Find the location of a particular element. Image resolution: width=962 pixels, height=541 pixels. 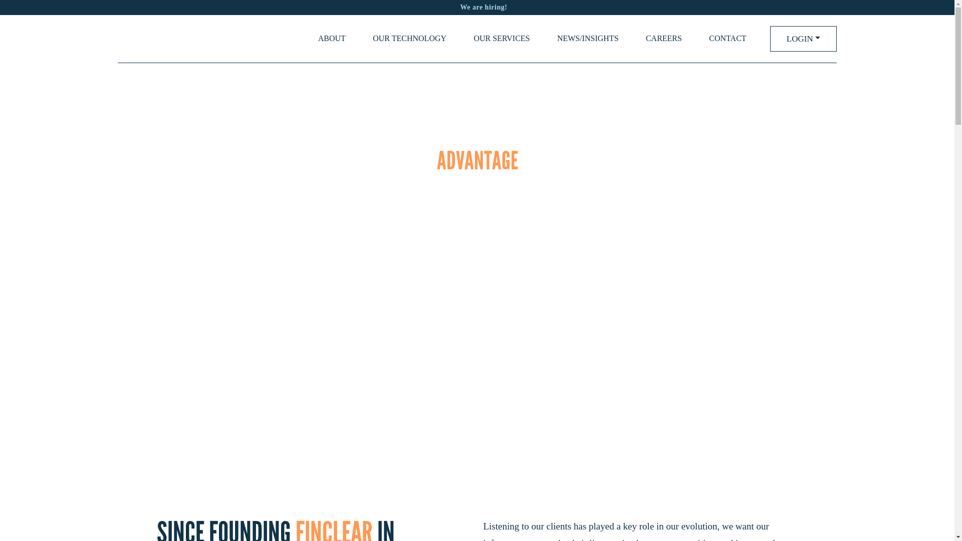

CAREERS is located at coordinates (664, 39).